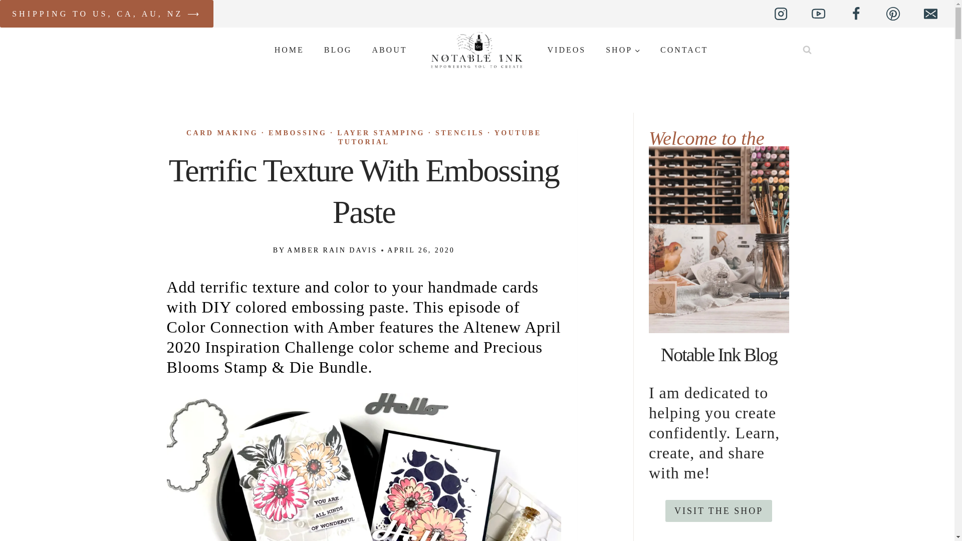 This screenshot has height=541, width=962. Describe the element at coordinates (566, 50) in the screenshot. I see `VIDEOS` at that location.